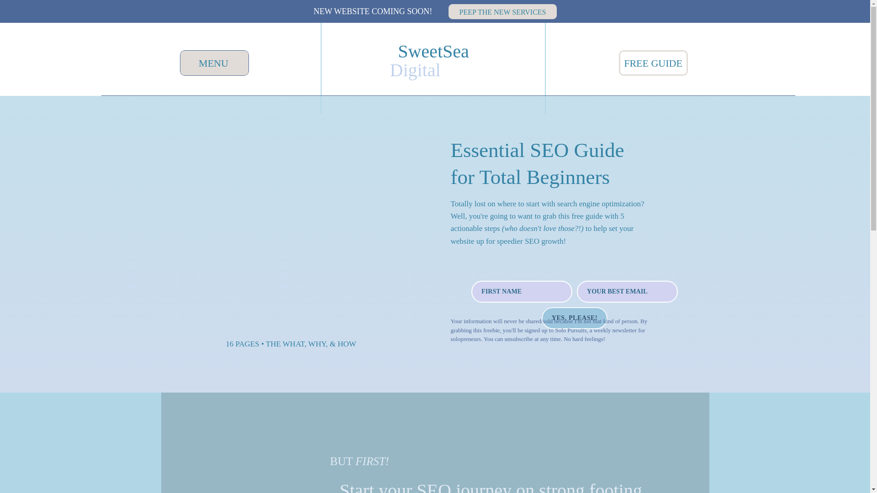 Image resolution: width=877 pixels, height=493 pixels. I want to click on FREE GUIDE, so click(653, 65).